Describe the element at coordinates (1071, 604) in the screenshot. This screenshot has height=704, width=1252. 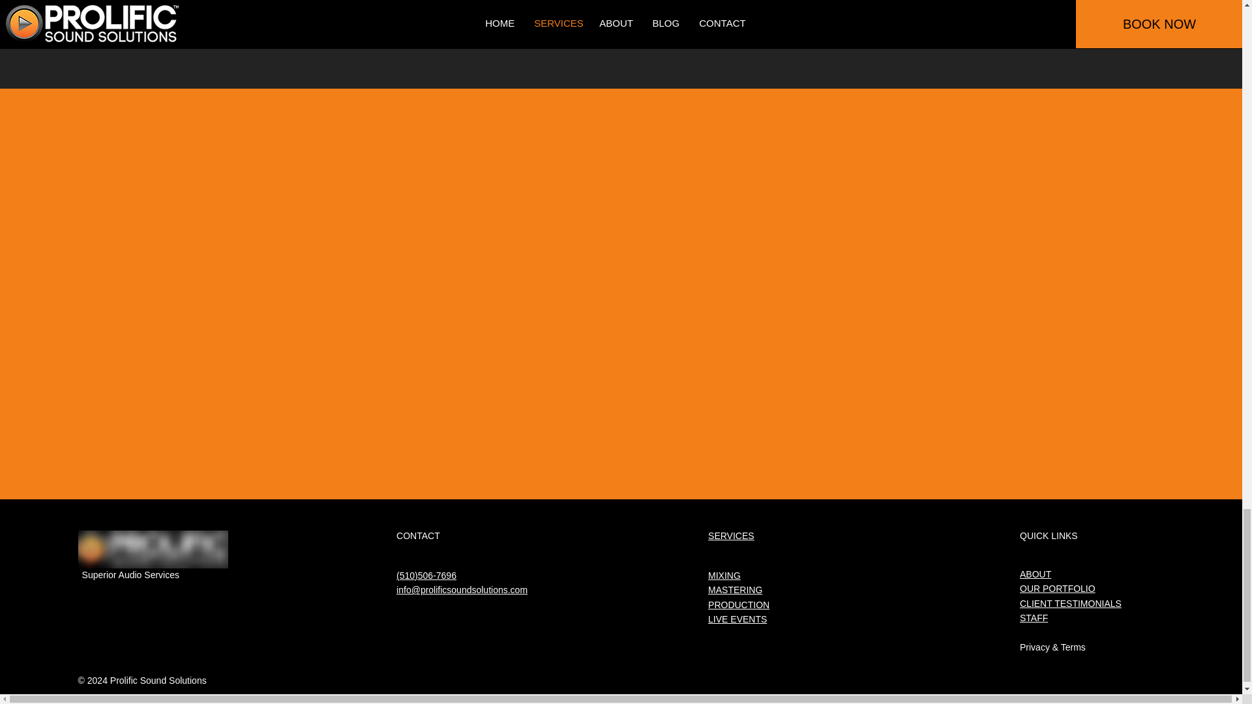
I see `CLIENT TESTIMONIALS` at that location.